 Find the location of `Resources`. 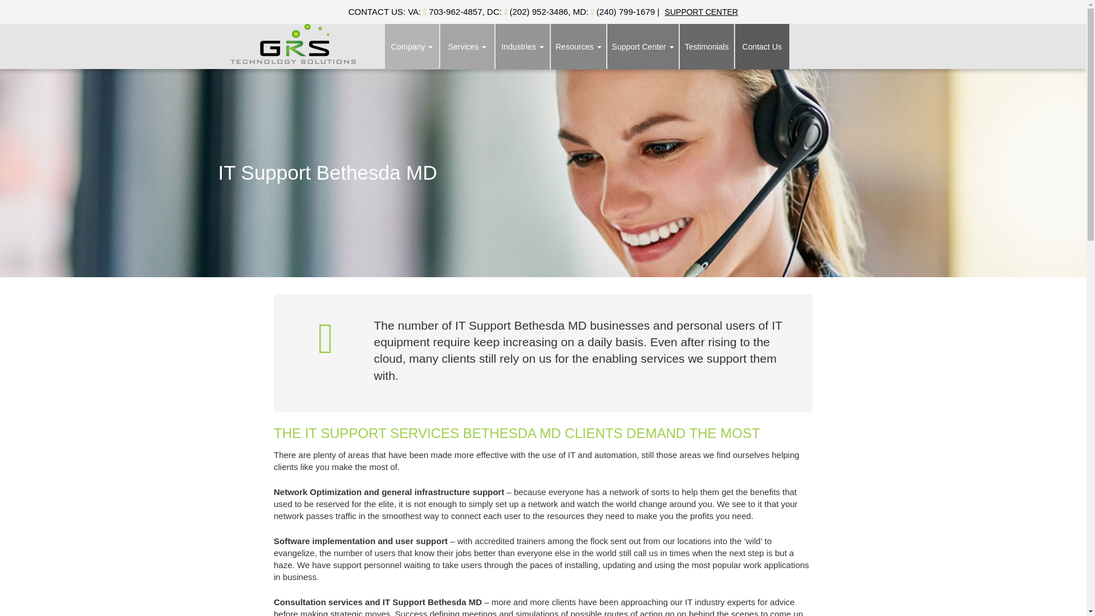

Resources is located at coordinates (578, 47).